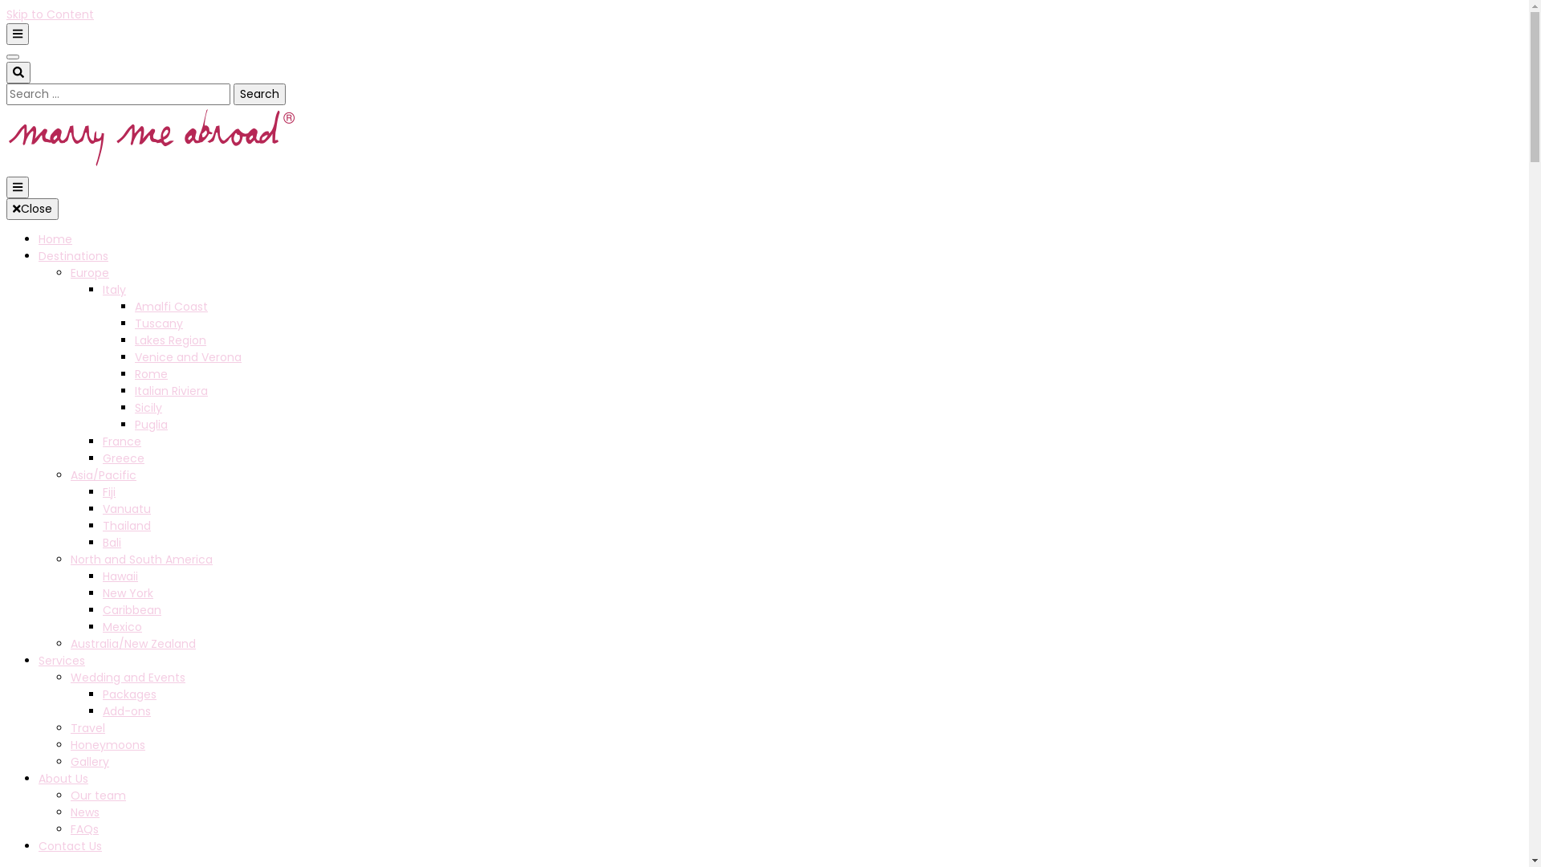  I want to click on Mexico, so click(122, 627).